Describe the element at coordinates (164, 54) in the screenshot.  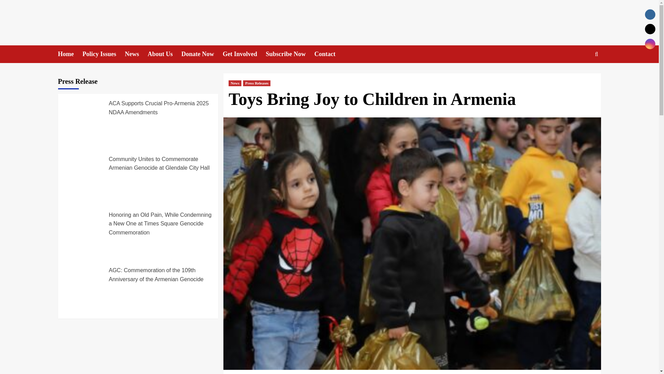
I see `About Us` at that location.